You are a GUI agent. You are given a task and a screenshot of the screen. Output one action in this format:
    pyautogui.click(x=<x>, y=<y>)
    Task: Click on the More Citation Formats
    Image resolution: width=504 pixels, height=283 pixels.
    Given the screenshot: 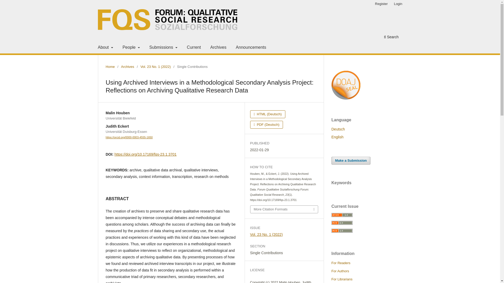 What is the action you would take?
    pyautogui.click(x=284, y=209)
    